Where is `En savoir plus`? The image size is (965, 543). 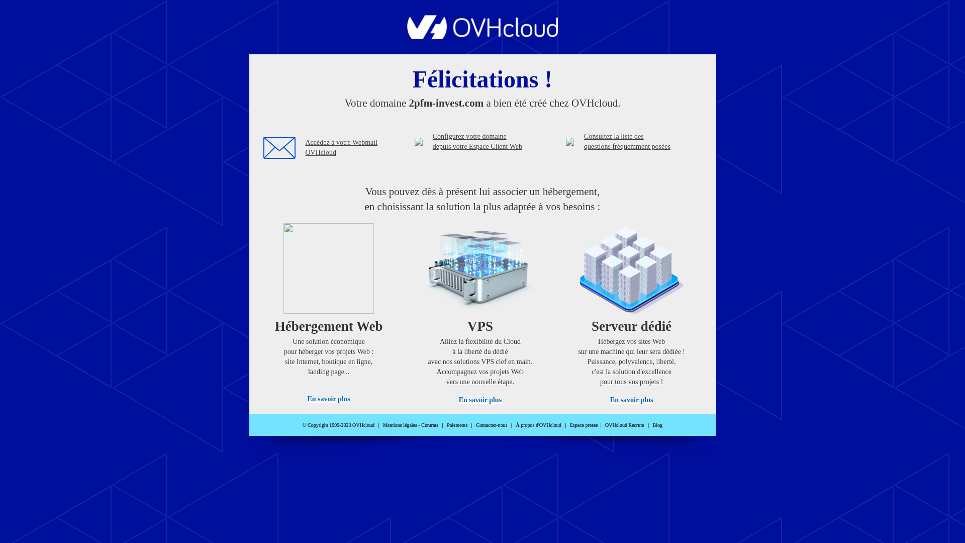
En savoir plus is located at coordinates (329, 399).